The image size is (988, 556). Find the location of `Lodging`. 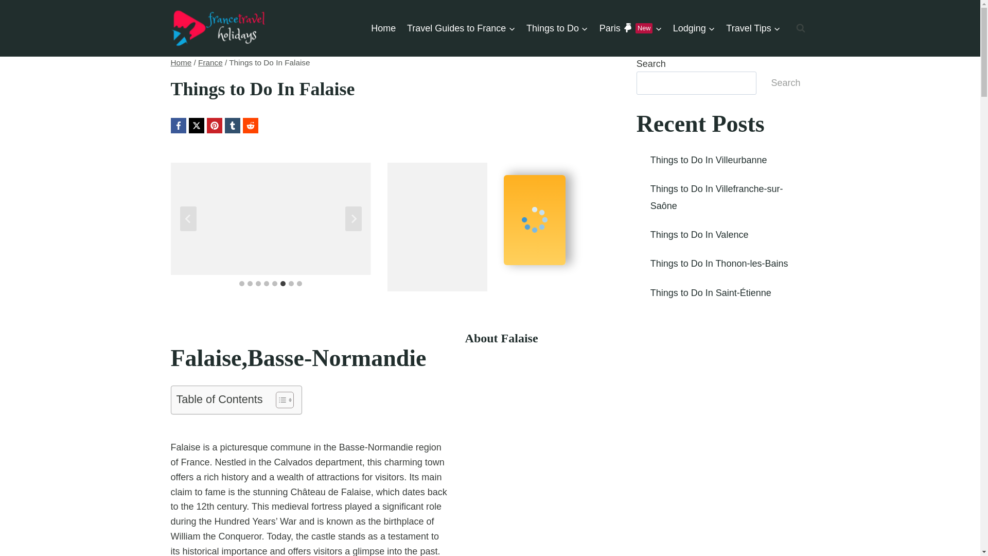

Lodging is located at coordinates (630, 28).